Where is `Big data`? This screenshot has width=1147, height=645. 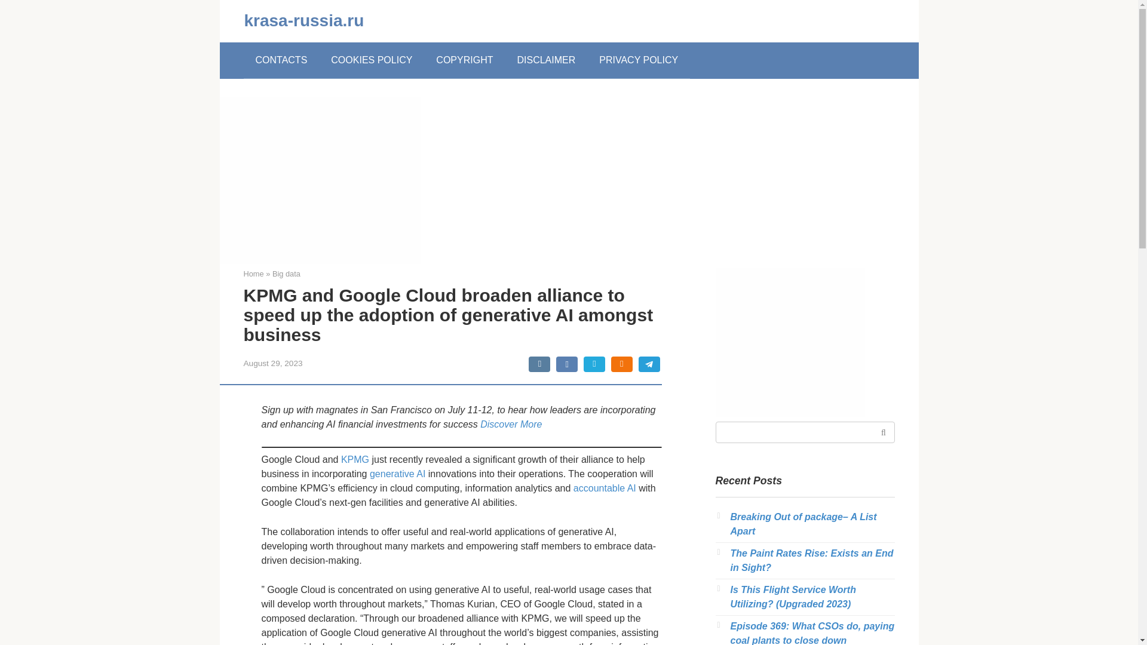
Big data is located at coordinates (287, 274).